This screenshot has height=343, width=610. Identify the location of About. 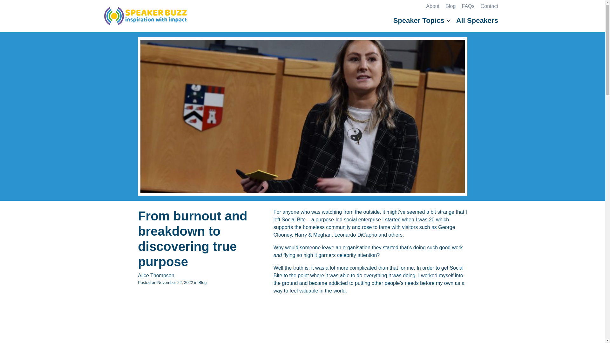
(432, 6).